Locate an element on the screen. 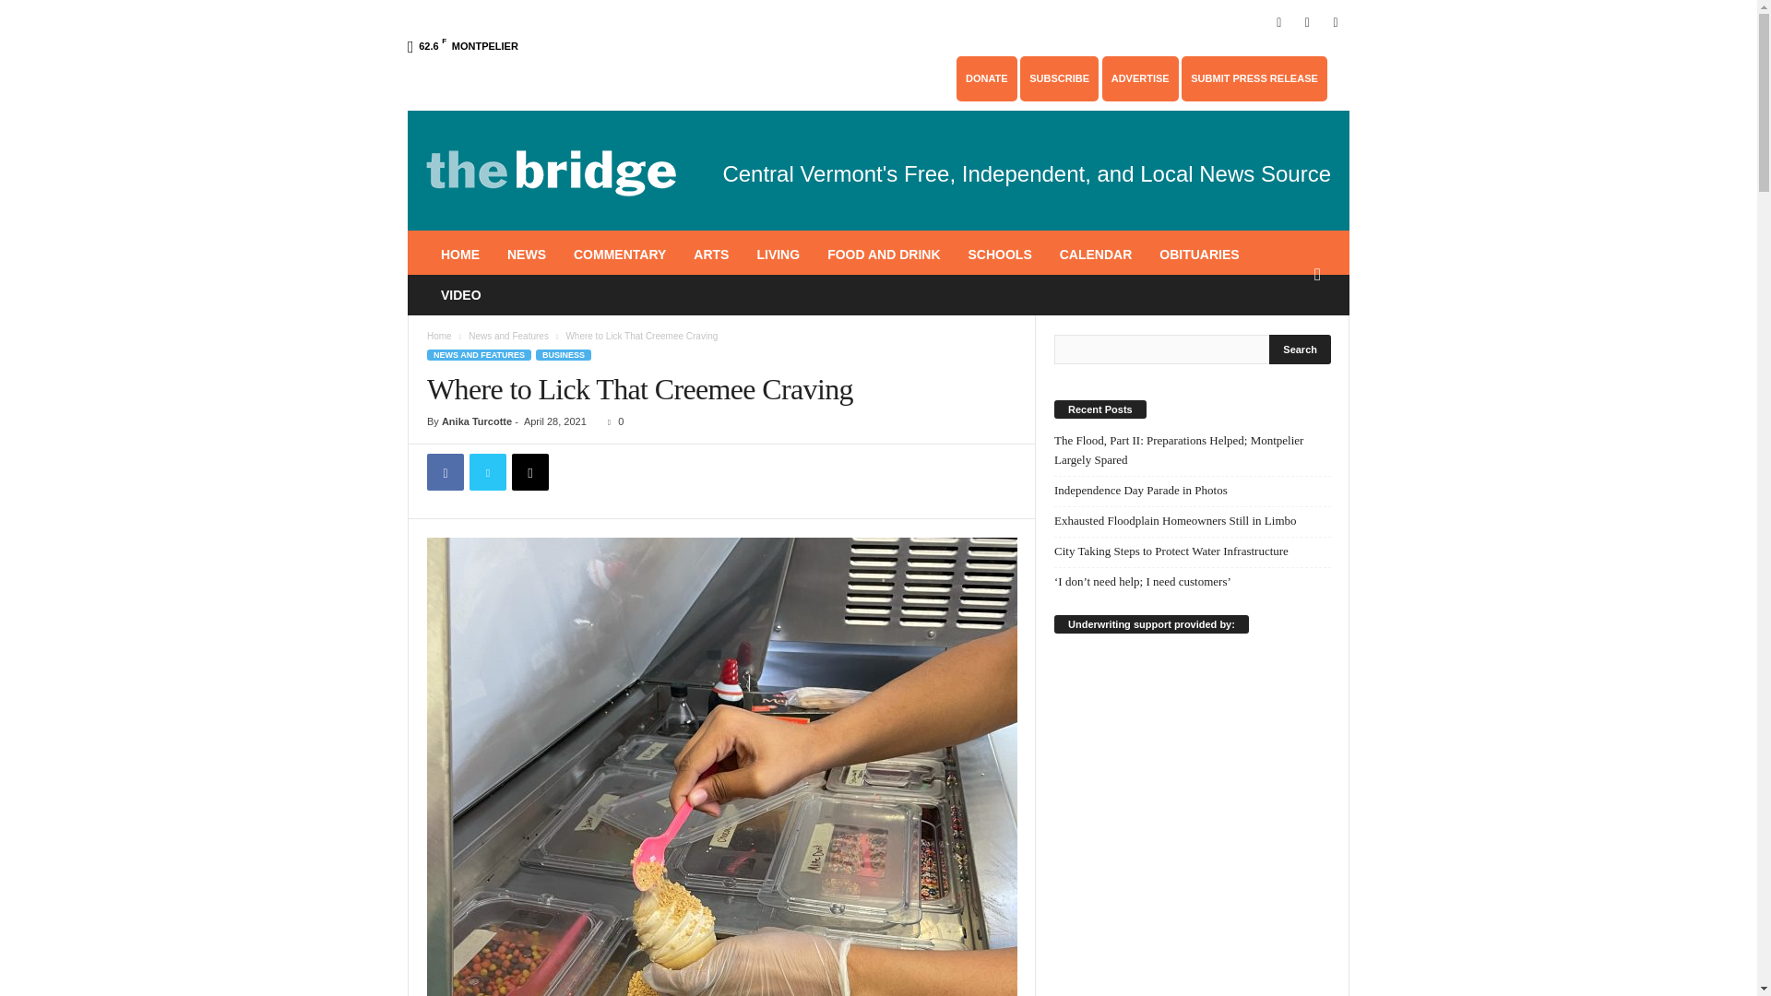  SUBMIT PRESS RELEASE is located at coordinates (1254, 77).